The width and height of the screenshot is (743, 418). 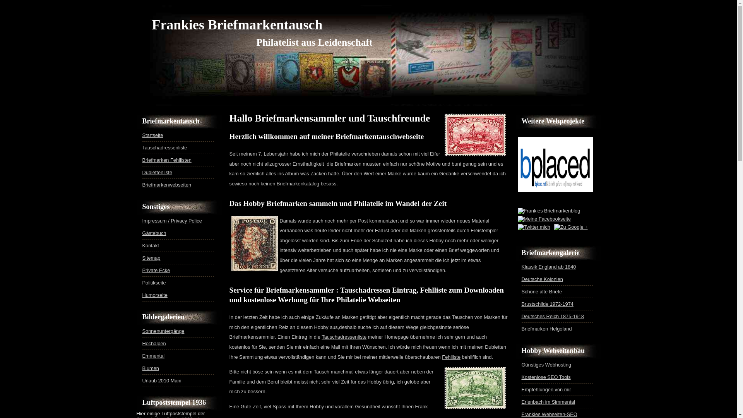 I want to click on Kontakt, so click(x=151, y=245).